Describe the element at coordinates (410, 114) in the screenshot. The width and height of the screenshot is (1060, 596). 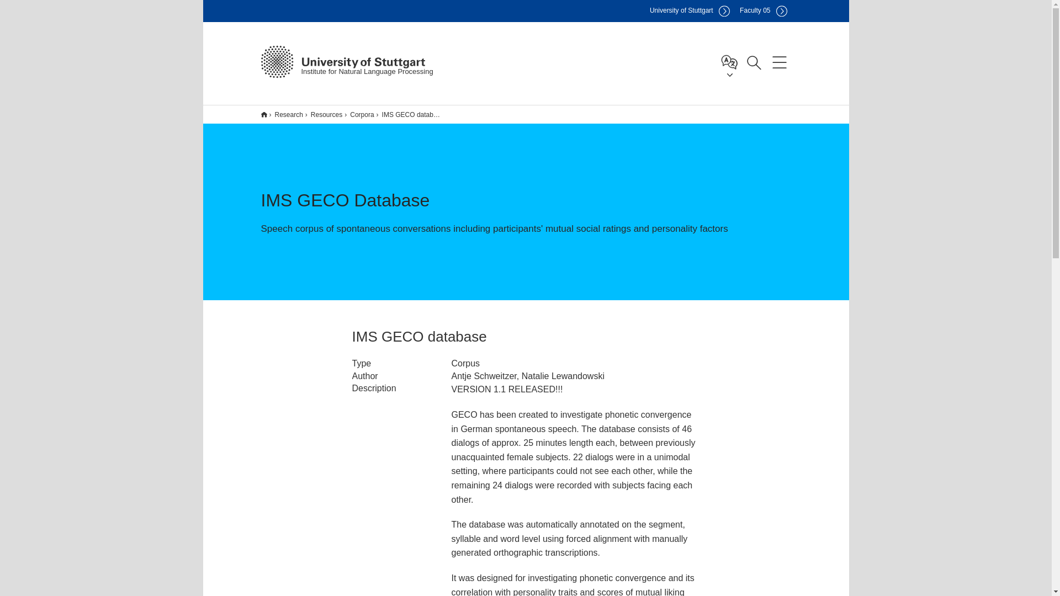
I see `IMS GECO database` at that location.